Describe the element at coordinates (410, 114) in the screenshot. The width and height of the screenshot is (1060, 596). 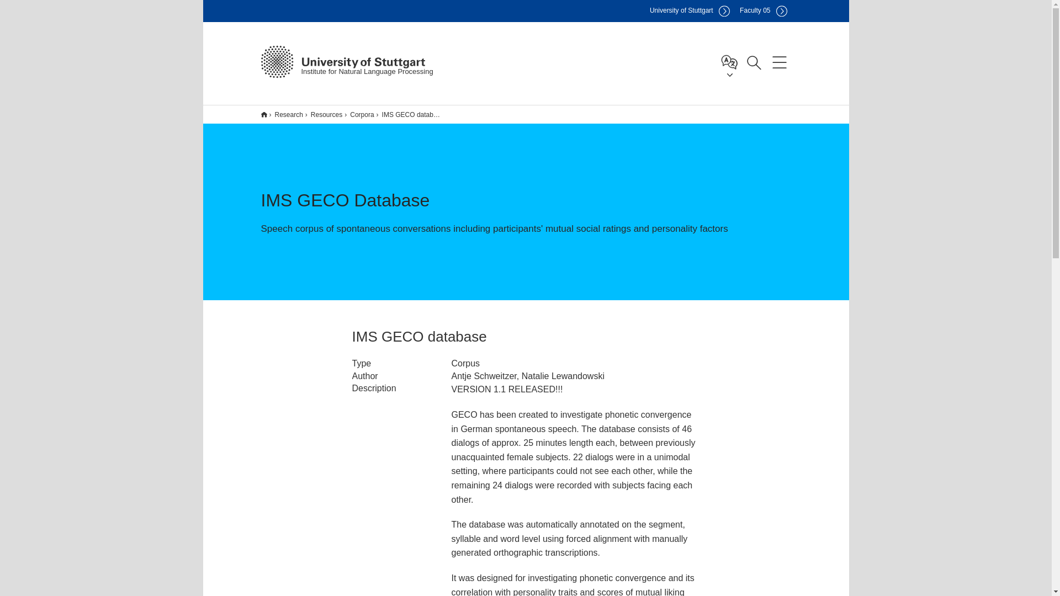
I see `IMS GECO database` at that location.